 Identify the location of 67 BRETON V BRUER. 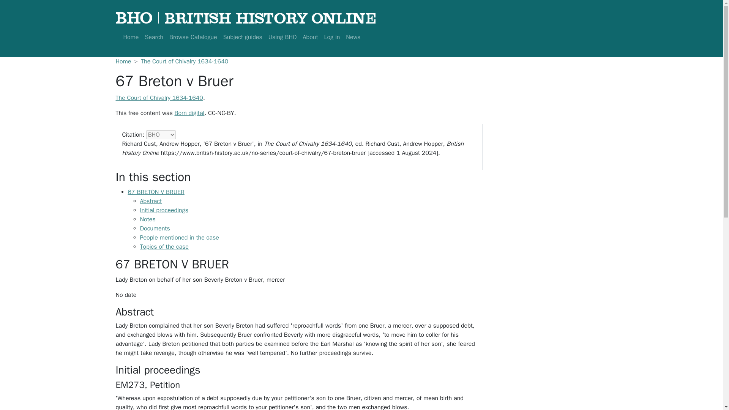
(156, 192).